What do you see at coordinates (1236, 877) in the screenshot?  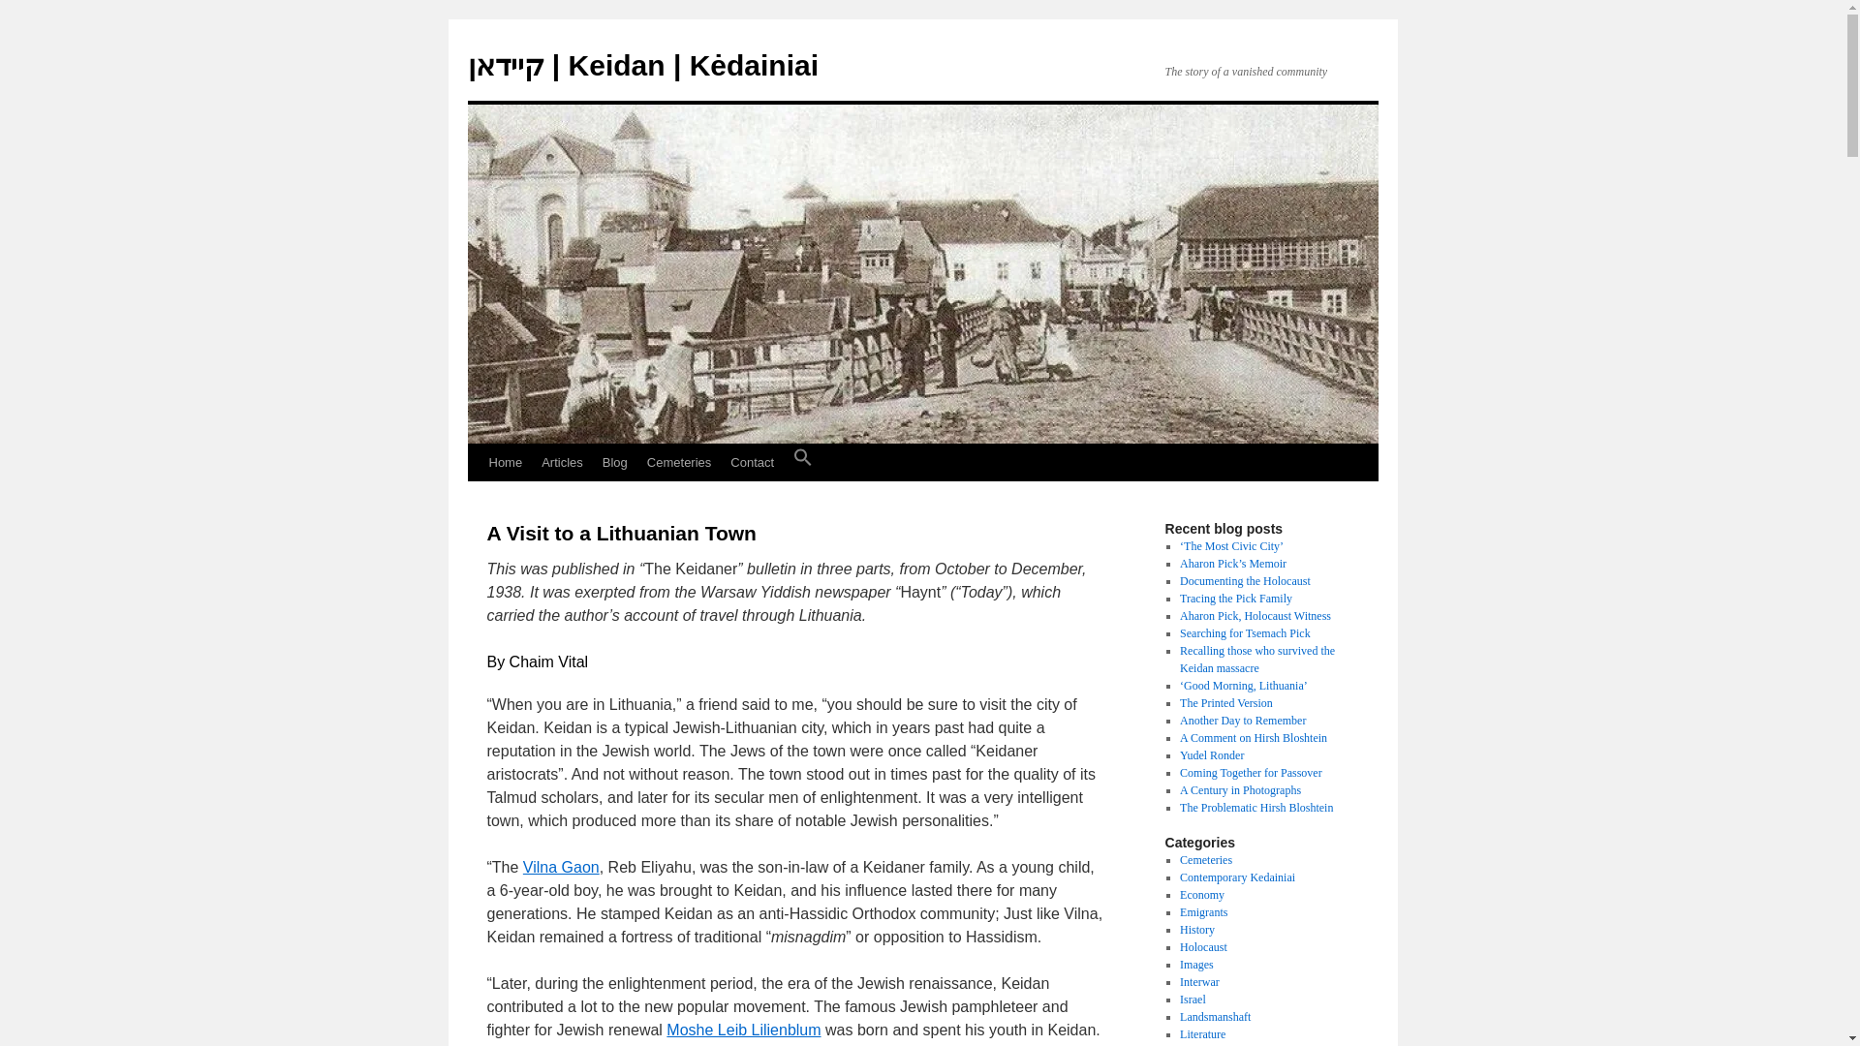 I see `Contemporary Kedainiai` at bounding box center [1236, 877].